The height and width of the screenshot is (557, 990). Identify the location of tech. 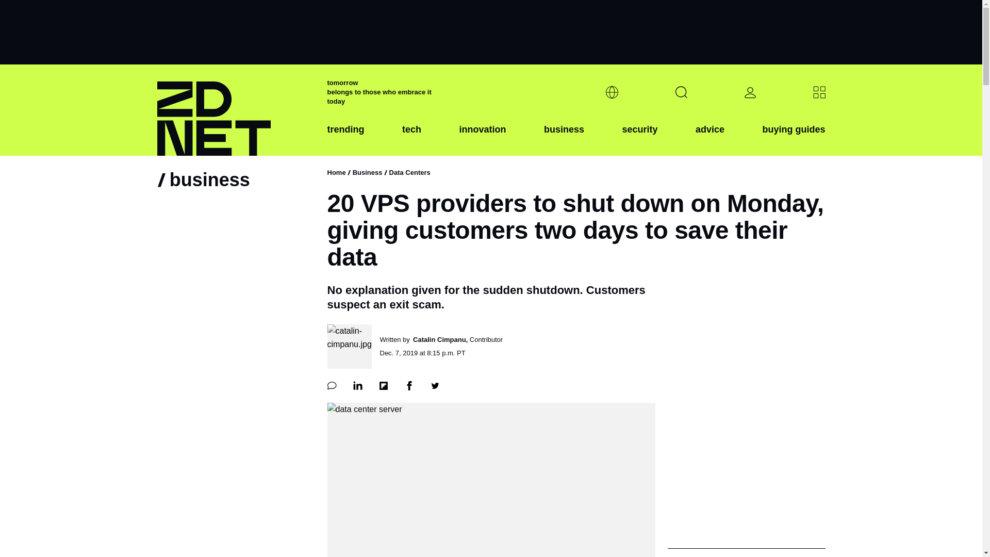
(411, 138).